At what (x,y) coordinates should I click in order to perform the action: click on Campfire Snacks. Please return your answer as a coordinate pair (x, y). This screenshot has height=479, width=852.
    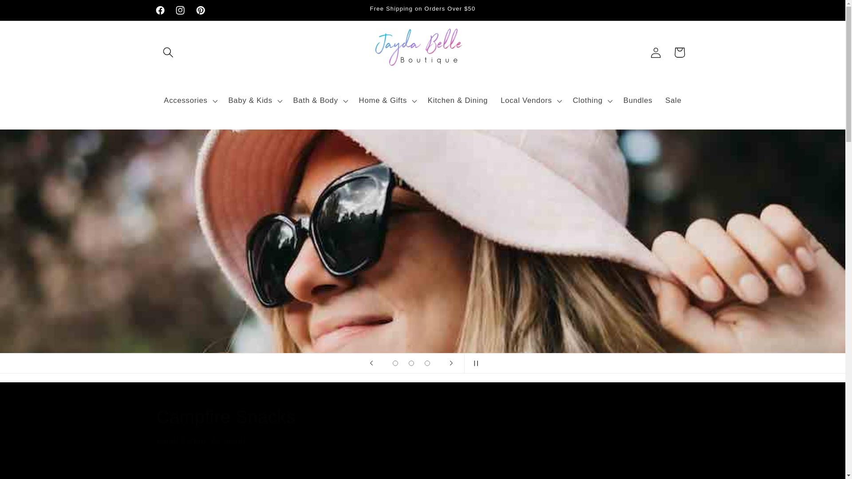
    Looking at the image, I should click on (422, 416).